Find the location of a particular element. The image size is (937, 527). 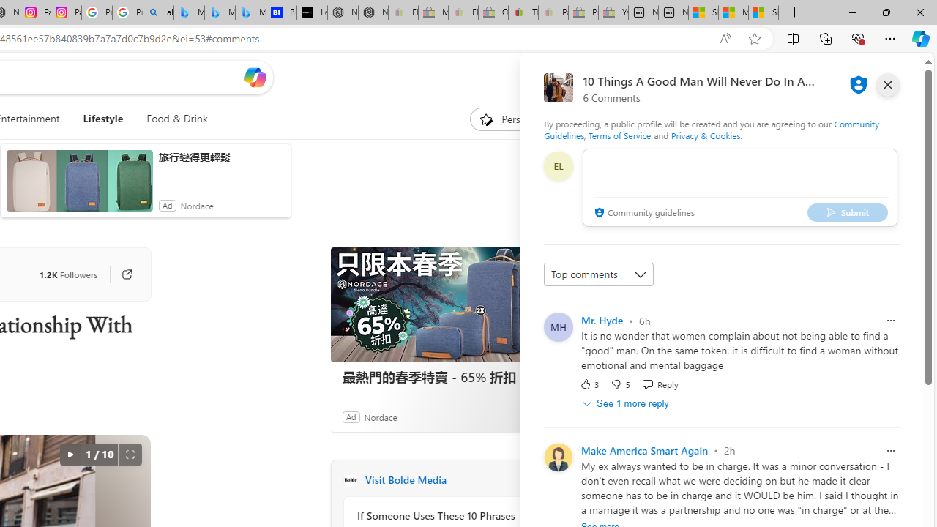

Ad Choice is located at coordinates (534, 416).